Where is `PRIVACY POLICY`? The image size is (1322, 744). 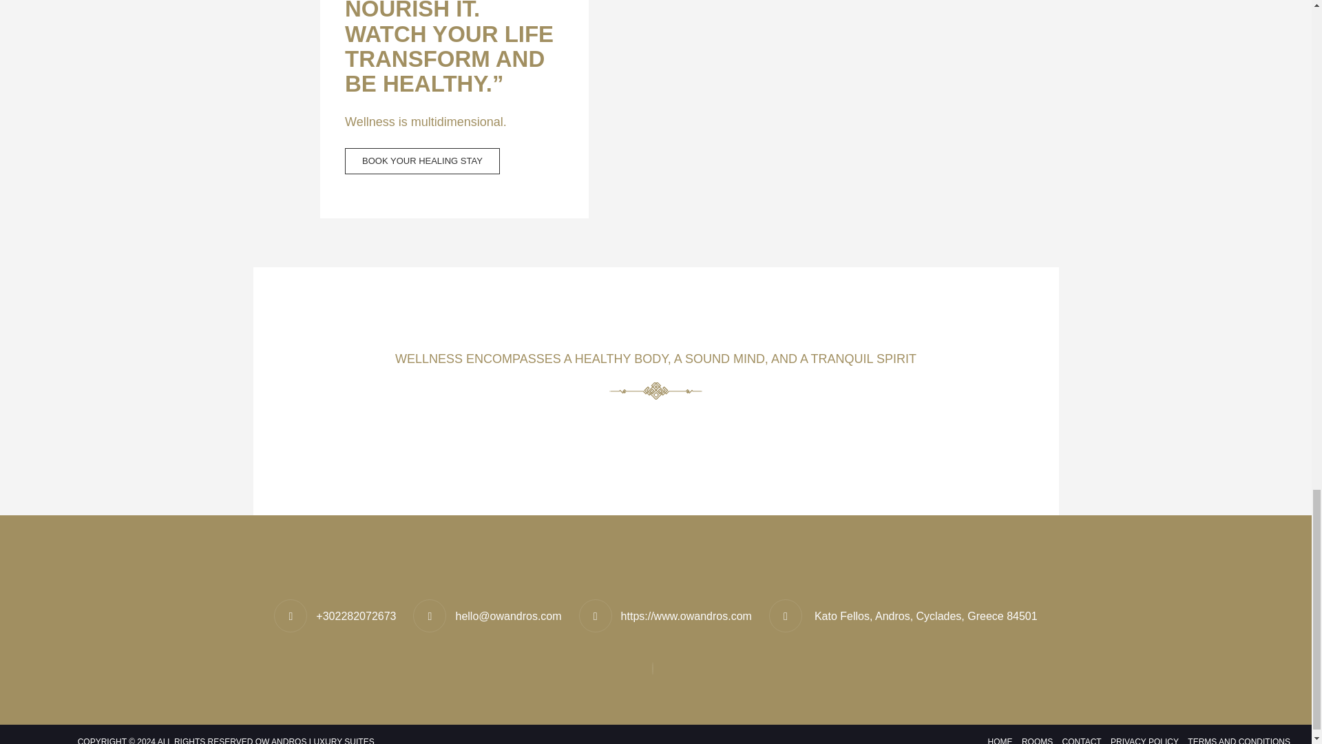 PRIVACY POLICY is located at coordinates (1144, 740).